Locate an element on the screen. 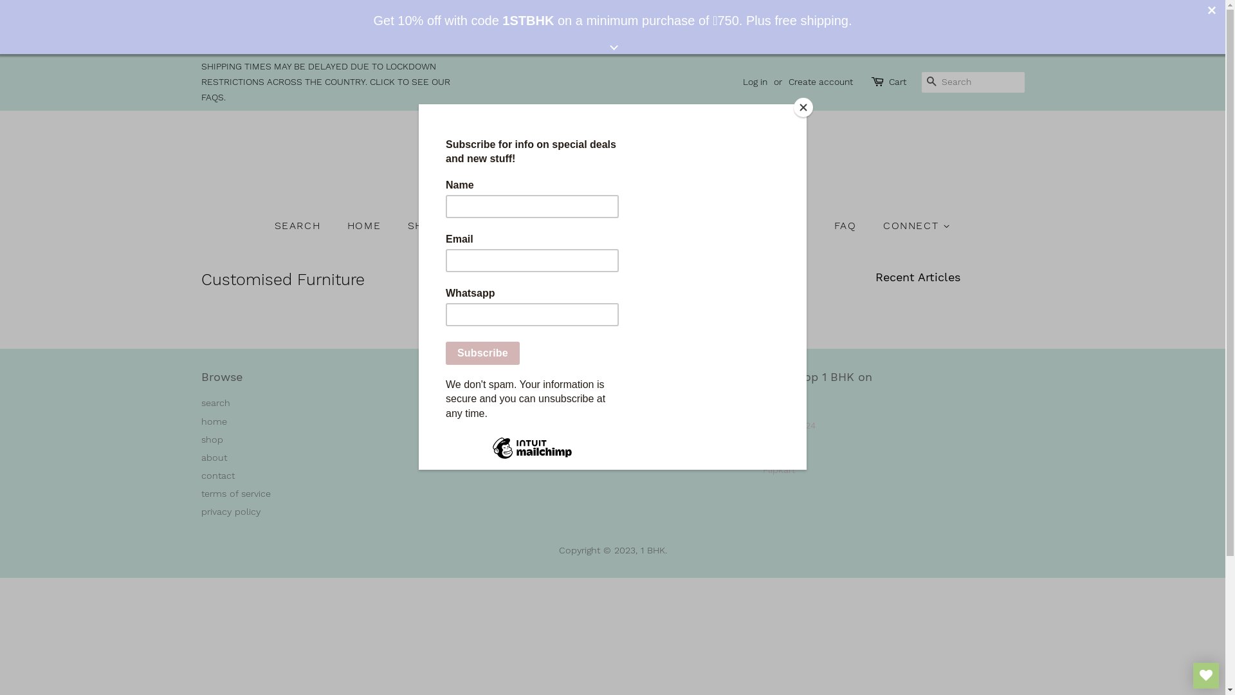  MY WISHLIST is located at coordinates (1206, 676).